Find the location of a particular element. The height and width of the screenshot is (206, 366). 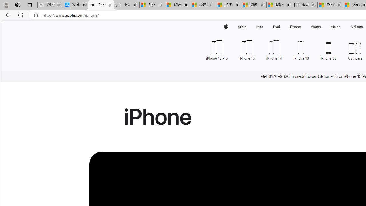

iPhone 13 is located at coordinates (301, 50).